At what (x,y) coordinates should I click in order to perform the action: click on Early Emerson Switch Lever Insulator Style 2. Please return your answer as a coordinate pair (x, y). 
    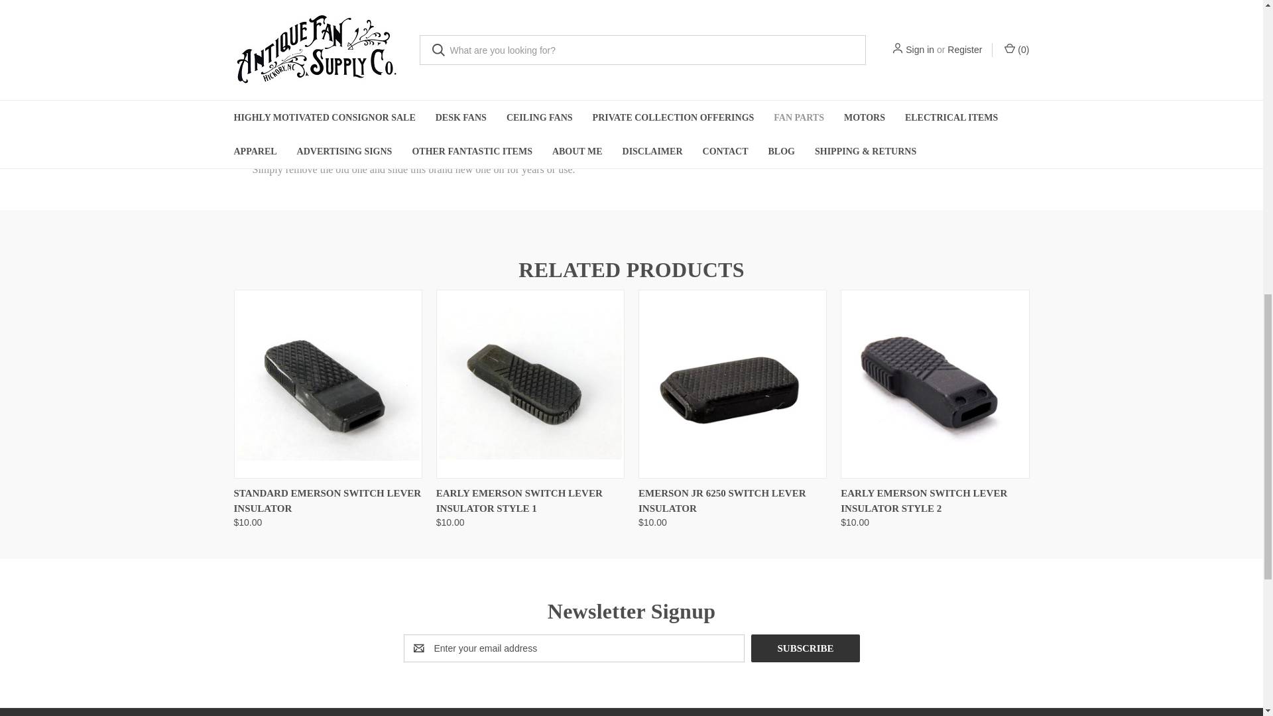
    Looking at the image, I should click on (934, 385).